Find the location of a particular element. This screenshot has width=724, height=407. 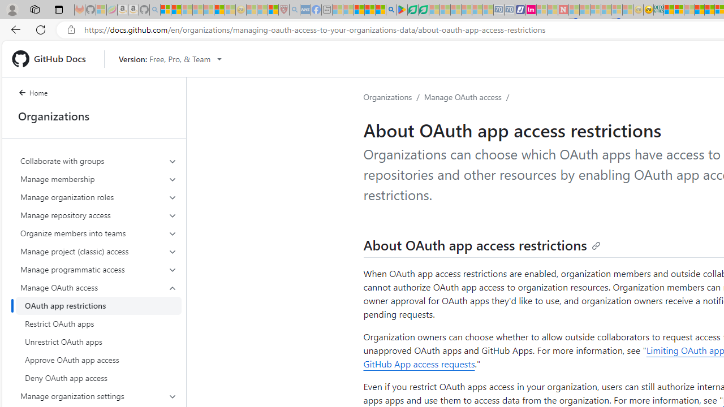

Manage organization roles is located at coordinates (98, 197).